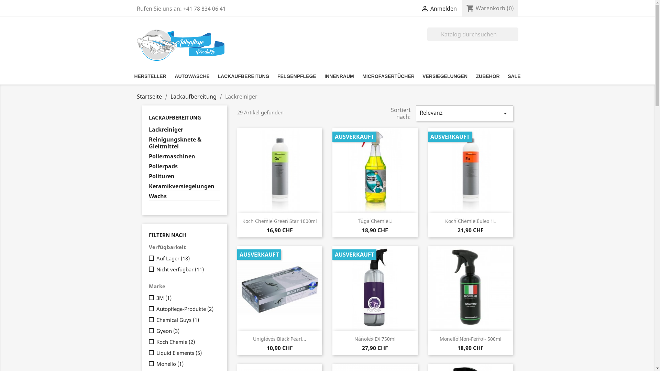  Describe the element at coordinates (187, 331) in the screenshot. I see `Gyeon (3)` at that location.